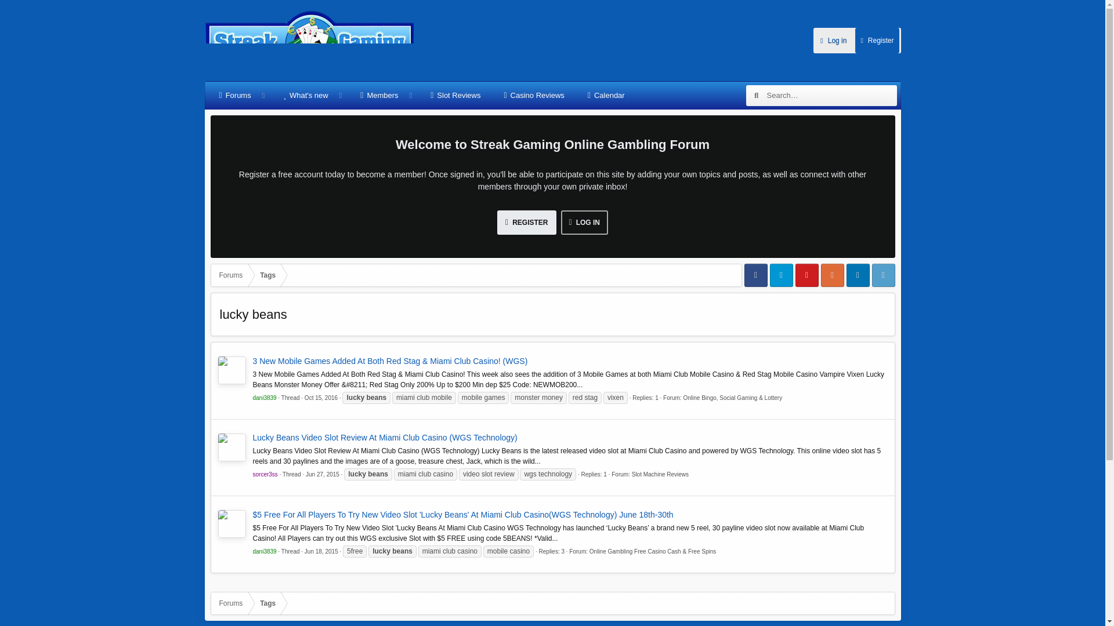 The width and height of the screenshot is (1114, 626). What do you see at coordinates (379, 96) in the screenshot?
I see `Members` at bounding box center [379, 96].